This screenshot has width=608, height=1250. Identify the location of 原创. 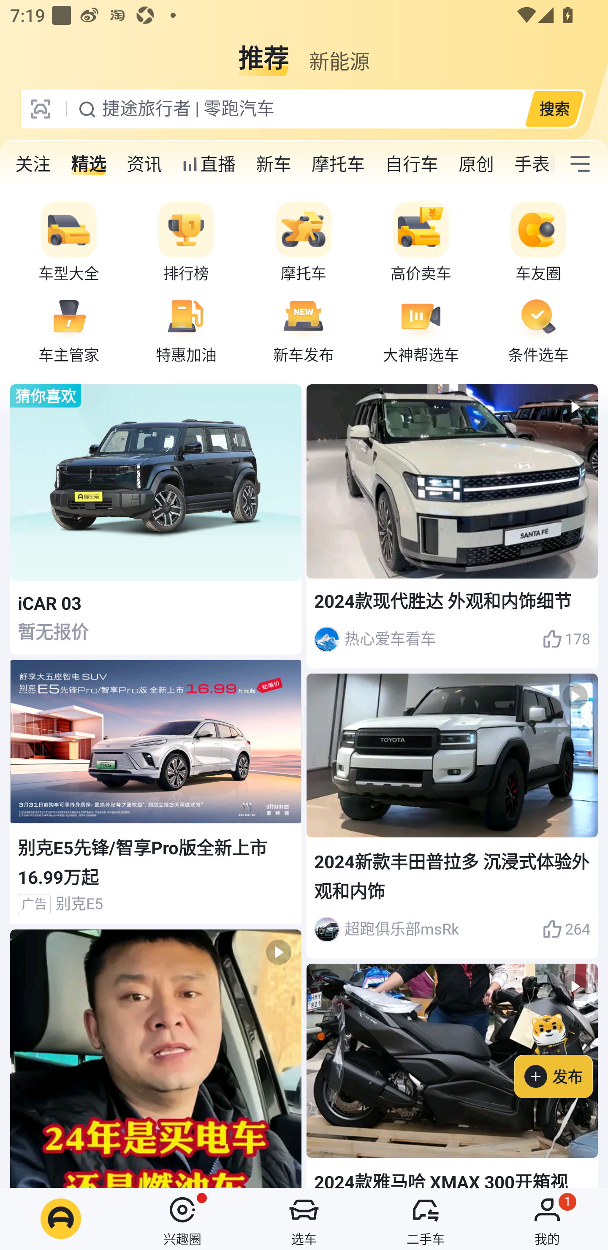
(476, 164).